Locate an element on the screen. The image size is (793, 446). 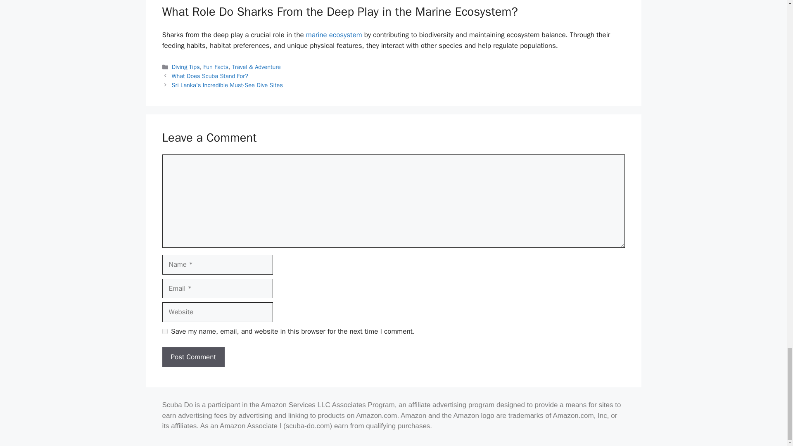
marine ecosystem is located at coordinates (334, 35).